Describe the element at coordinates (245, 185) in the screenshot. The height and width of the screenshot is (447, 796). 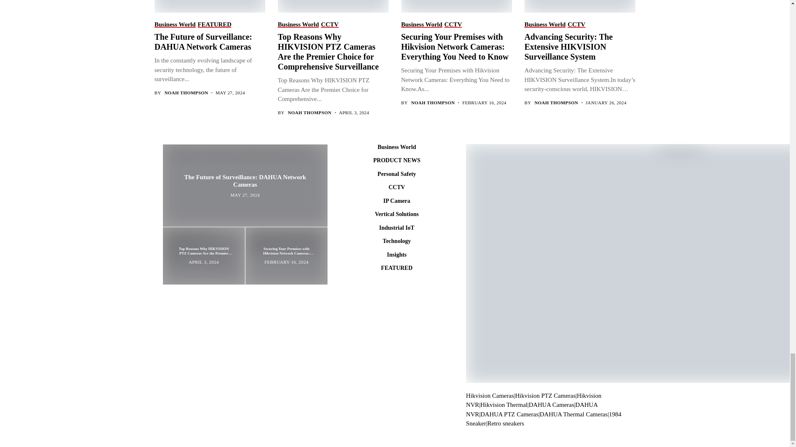
I see `The Future of Surveillance: DAHUA Network Cameras` at that location.